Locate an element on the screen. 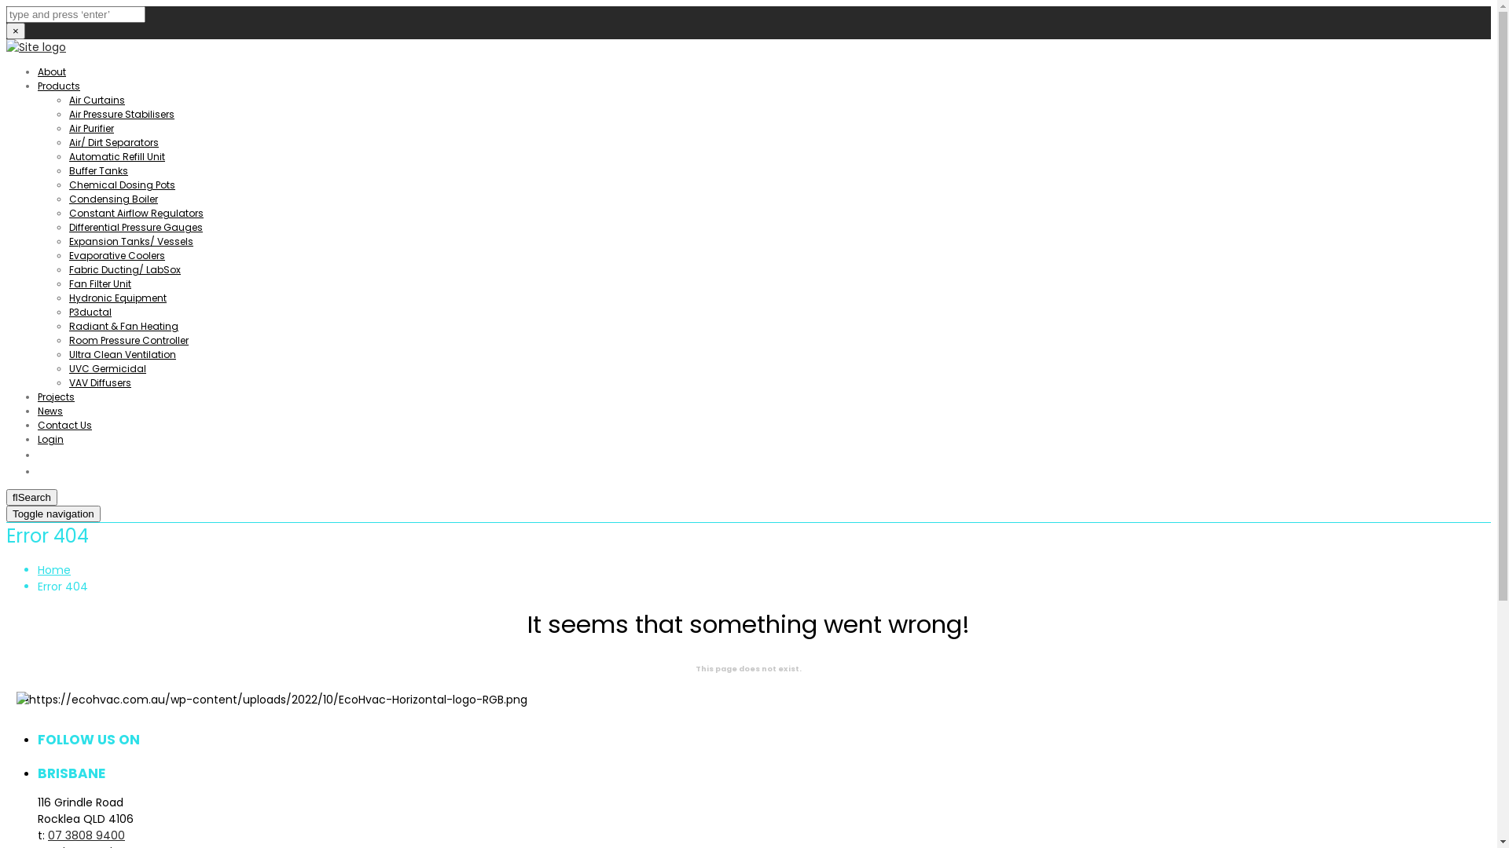  Hydronic Equipment is located at coordinates (118, 298).